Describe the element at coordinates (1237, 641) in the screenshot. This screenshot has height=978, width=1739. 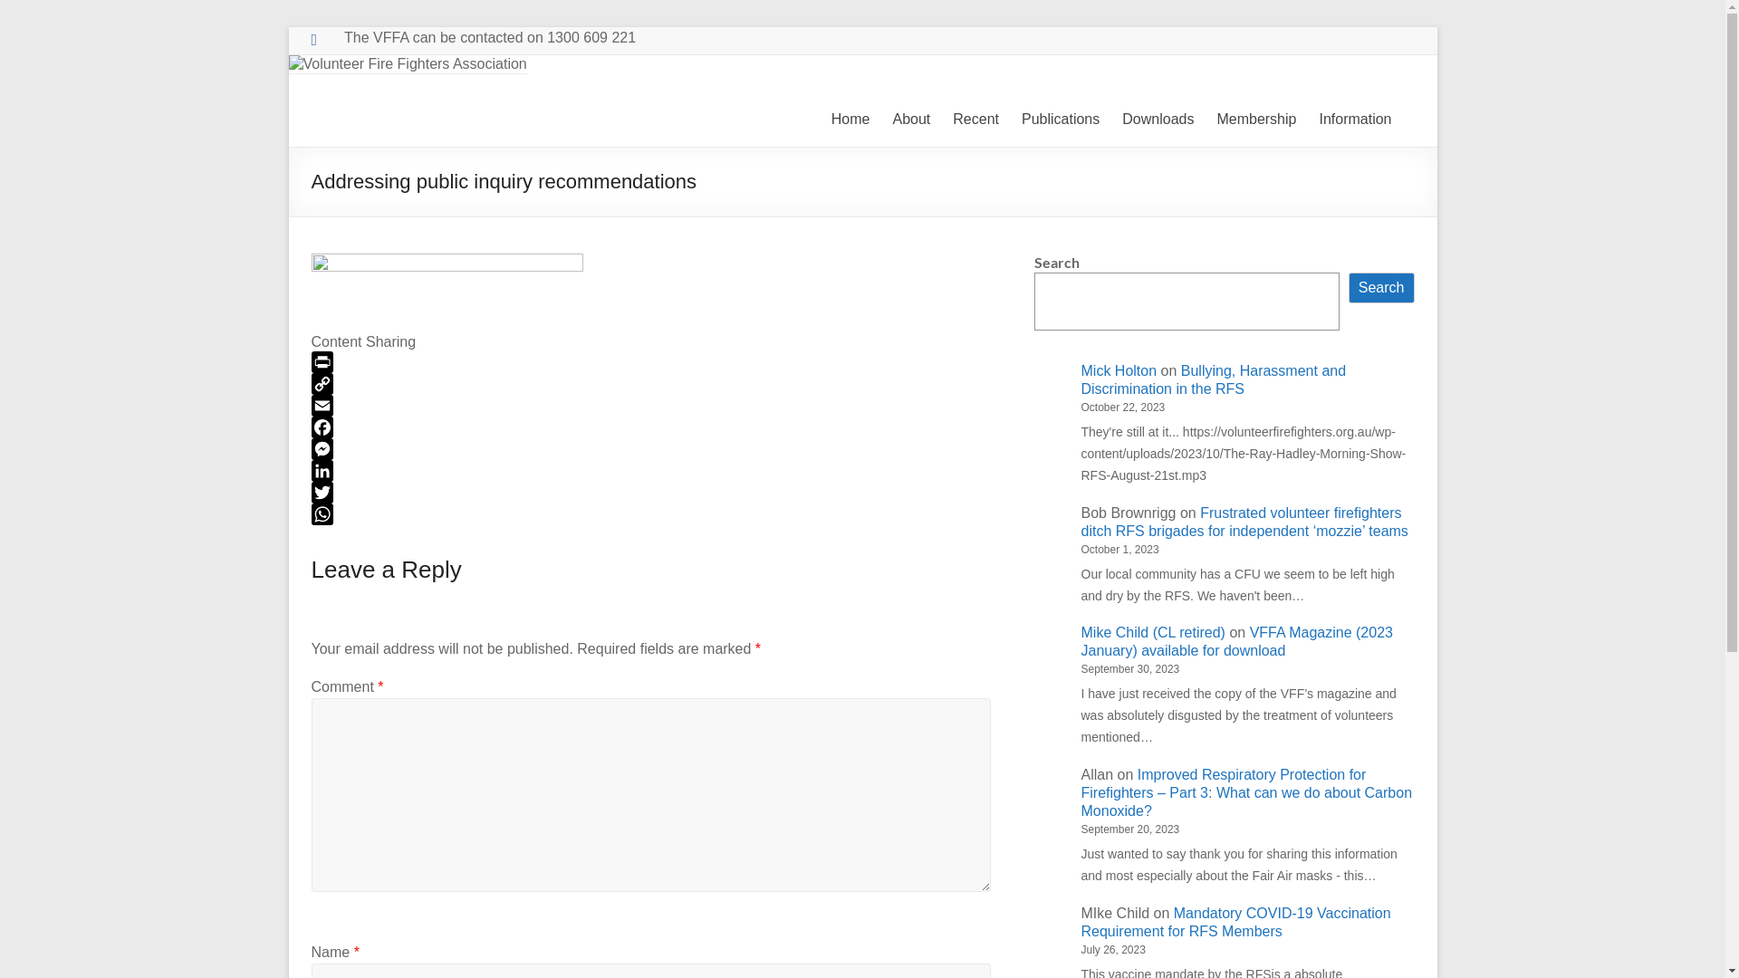
I see `VFFA Magazine (2023 January) available for download` at that location.